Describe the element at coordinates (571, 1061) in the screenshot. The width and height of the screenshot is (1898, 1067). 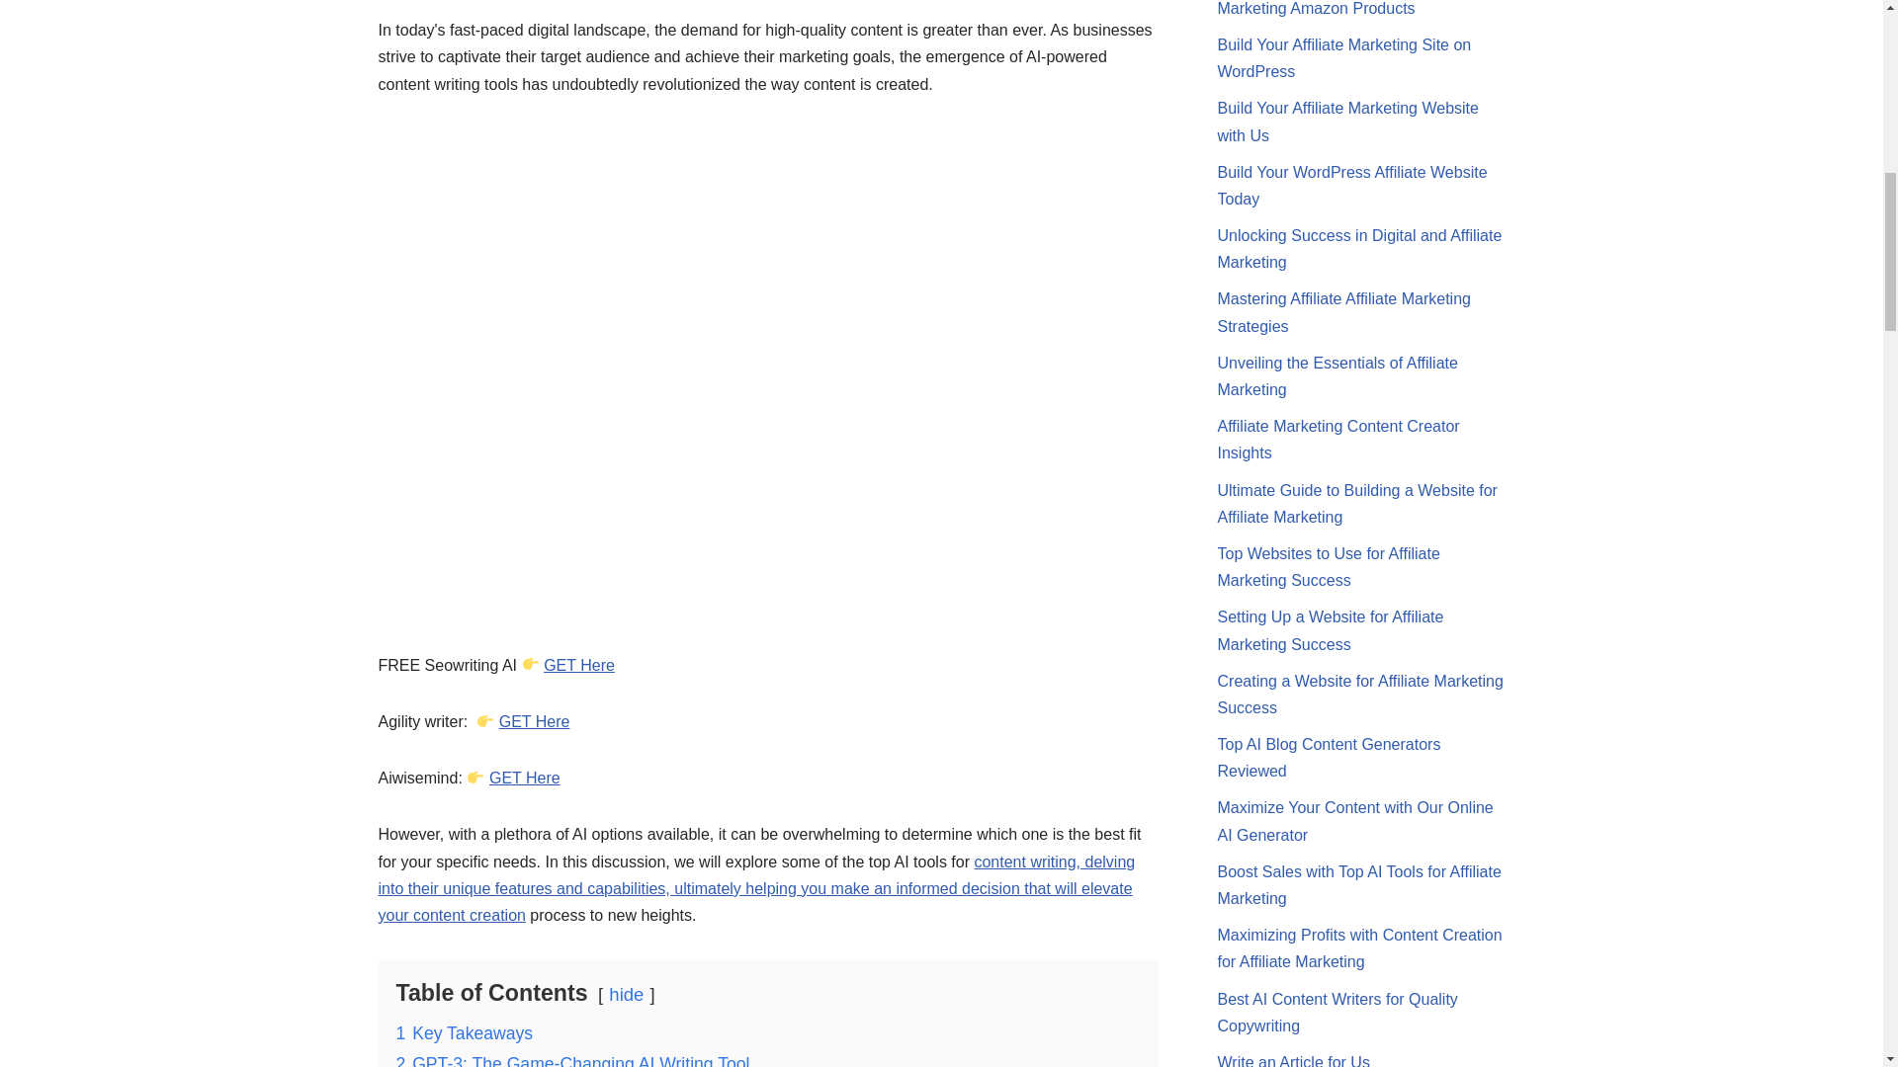
I see `2 GPT-3: The Game-Changing AI Writing Tool` at that location.